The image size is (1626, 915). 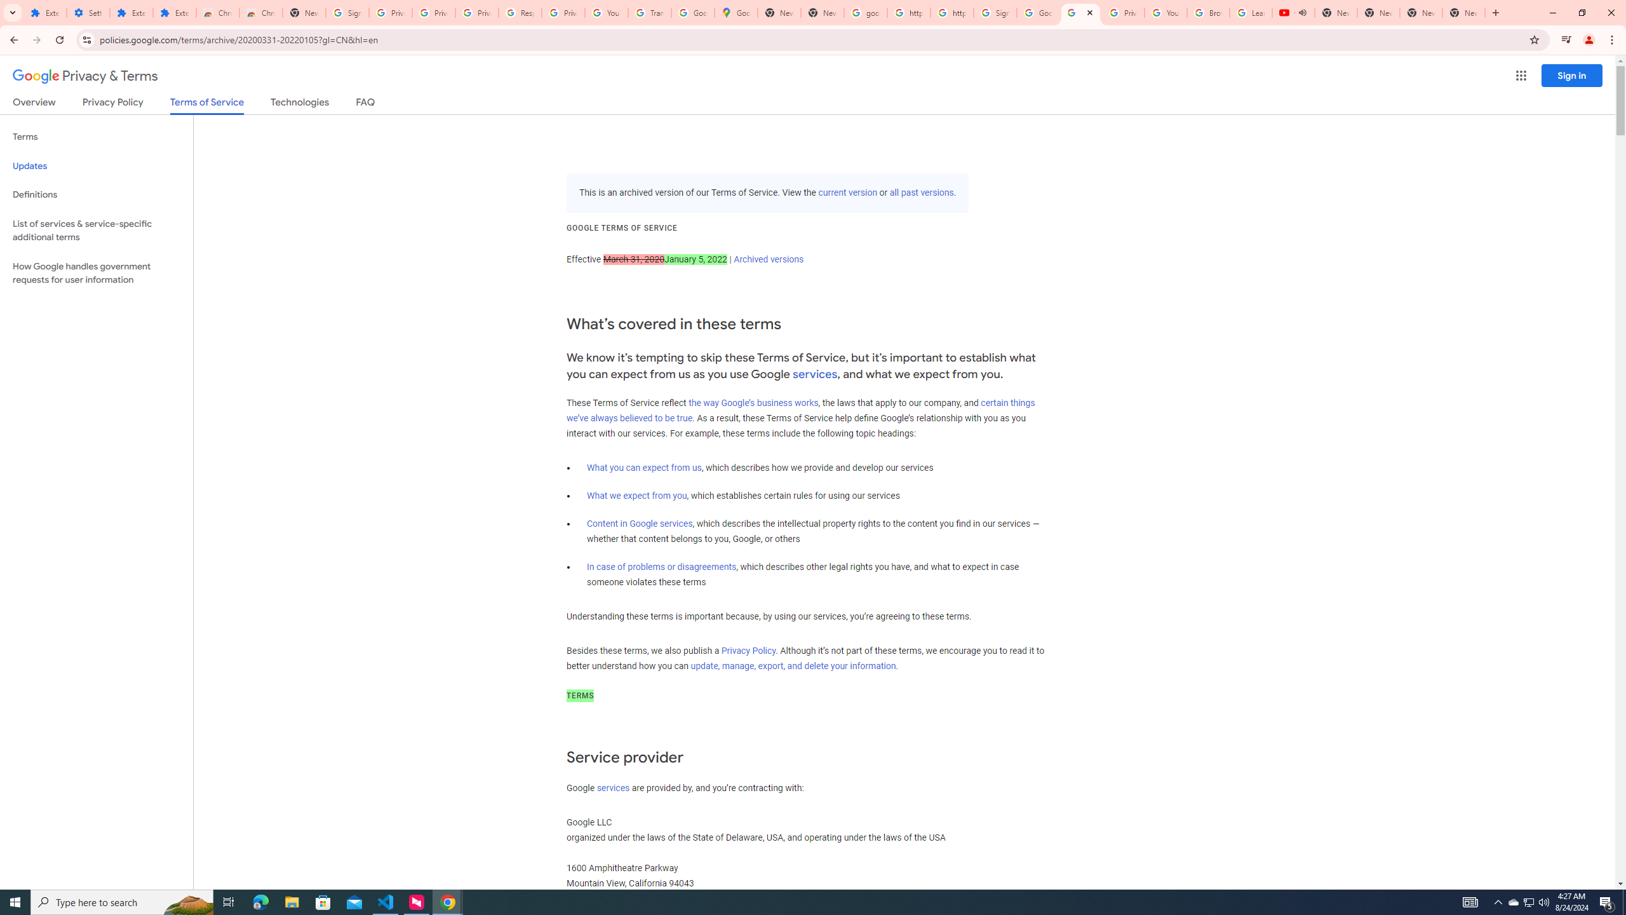 What do you see at coordinates (908, 13) in the screenshot?
I see `https://scholar.google.com/` at bounding box center [908, 13].